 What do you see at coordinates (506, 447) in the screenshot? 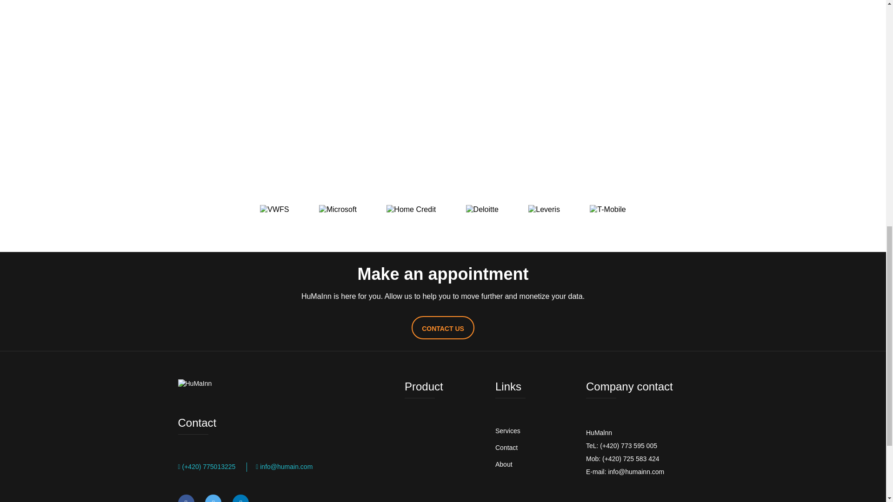
I see `Contact` at bounding box center [506, 447].